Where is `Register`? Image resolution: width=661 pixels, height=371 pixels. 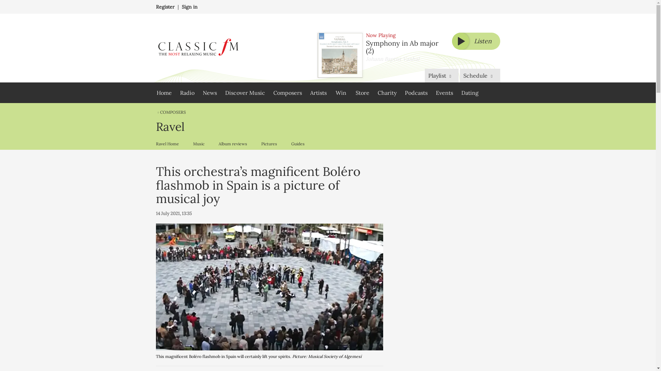 Register is located at coordinates (165, 7).